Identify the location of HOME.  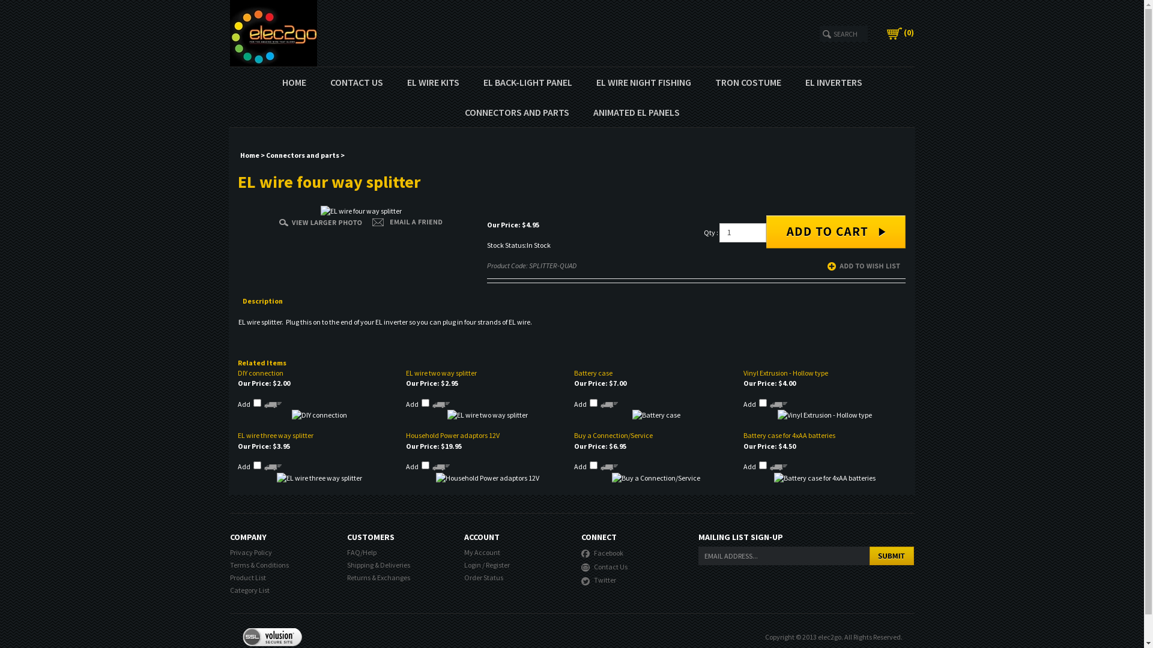
(294, 82).